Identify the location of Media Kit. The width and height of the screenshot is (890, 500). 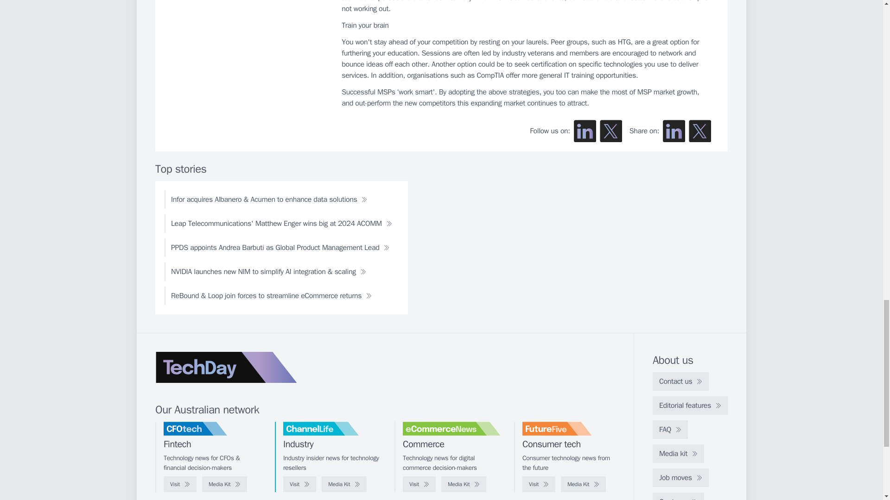
(344, 484).